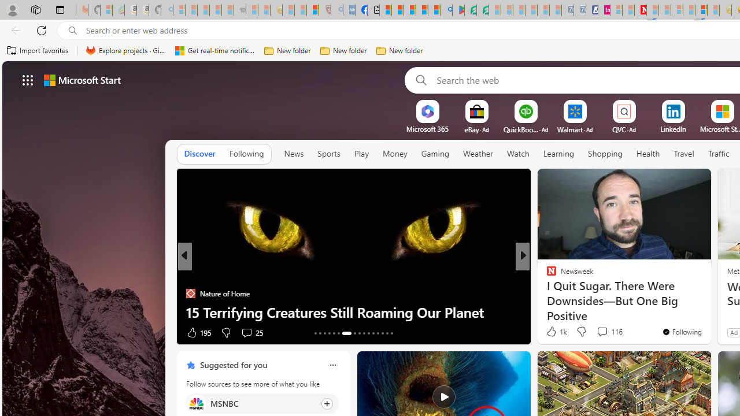 Image resolution: width=740 pixels, height=416 pixels. What do you see at coordinates (553, 332) in the screenshot?
I see `72 Like` at bounding box center [553, 332].